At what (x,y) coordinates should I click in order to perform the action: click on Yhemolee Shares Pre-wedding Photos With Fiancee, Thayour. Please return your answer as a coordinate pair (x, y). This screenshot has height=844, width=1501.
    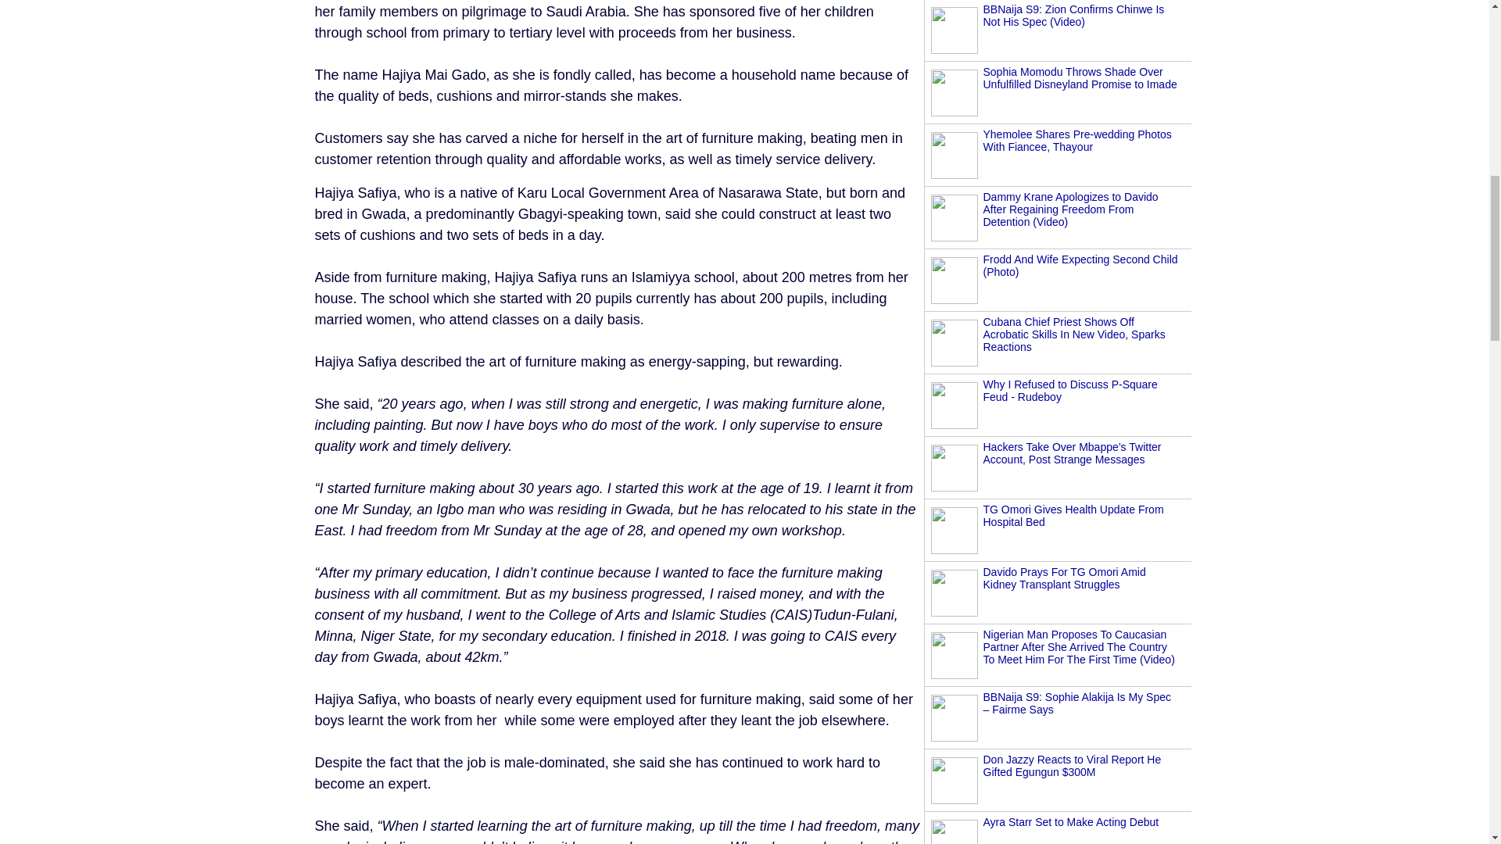
    Looking at the image, I should click on (1077, 141).